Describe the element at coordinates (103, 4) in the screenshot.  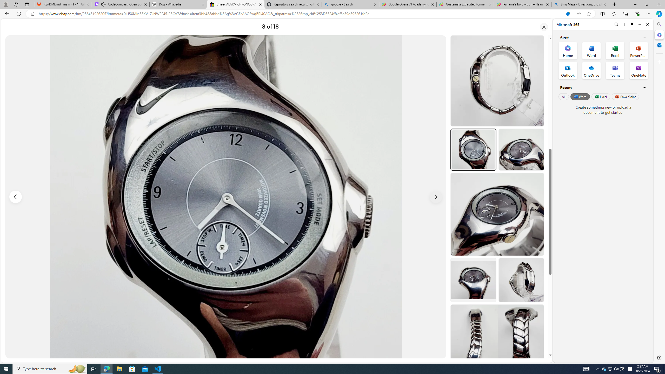
I see `Mute tab` at that location.